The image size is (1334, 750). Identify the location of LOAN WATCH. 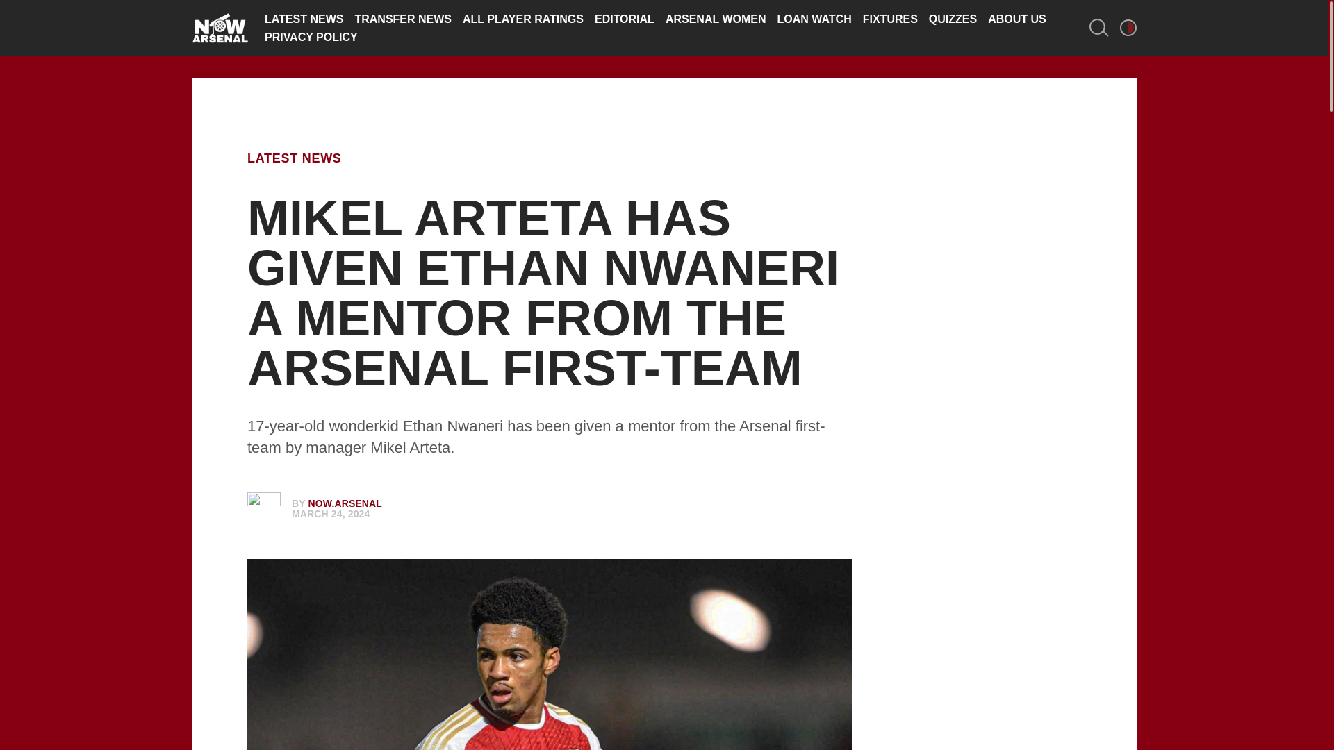
(813, 19).